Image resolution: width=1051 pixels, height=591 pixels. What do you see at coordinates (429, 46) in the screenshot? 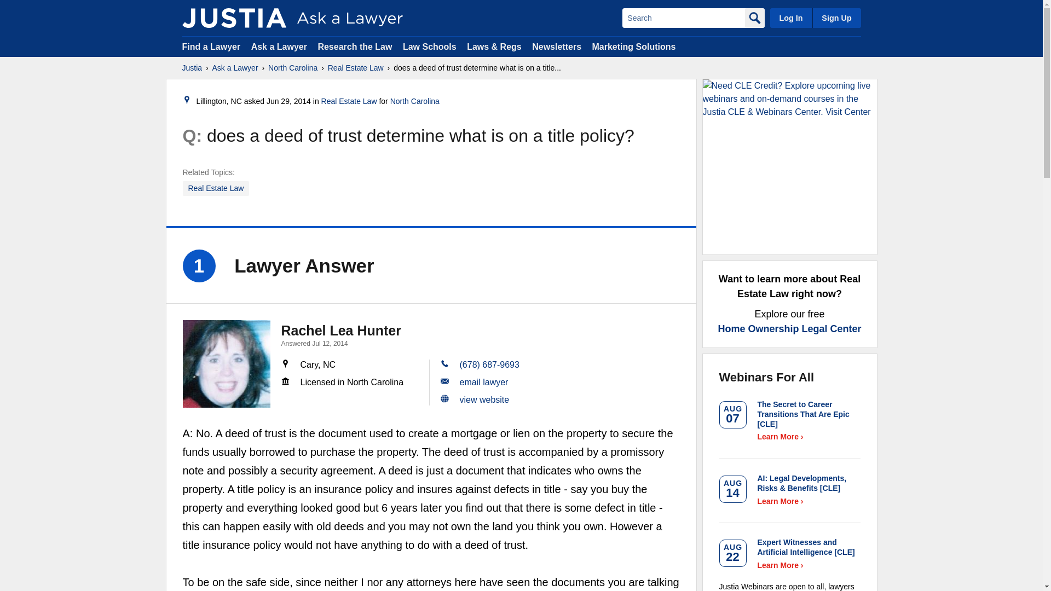
I see `Law Schools` at bounding box center [429, 46].